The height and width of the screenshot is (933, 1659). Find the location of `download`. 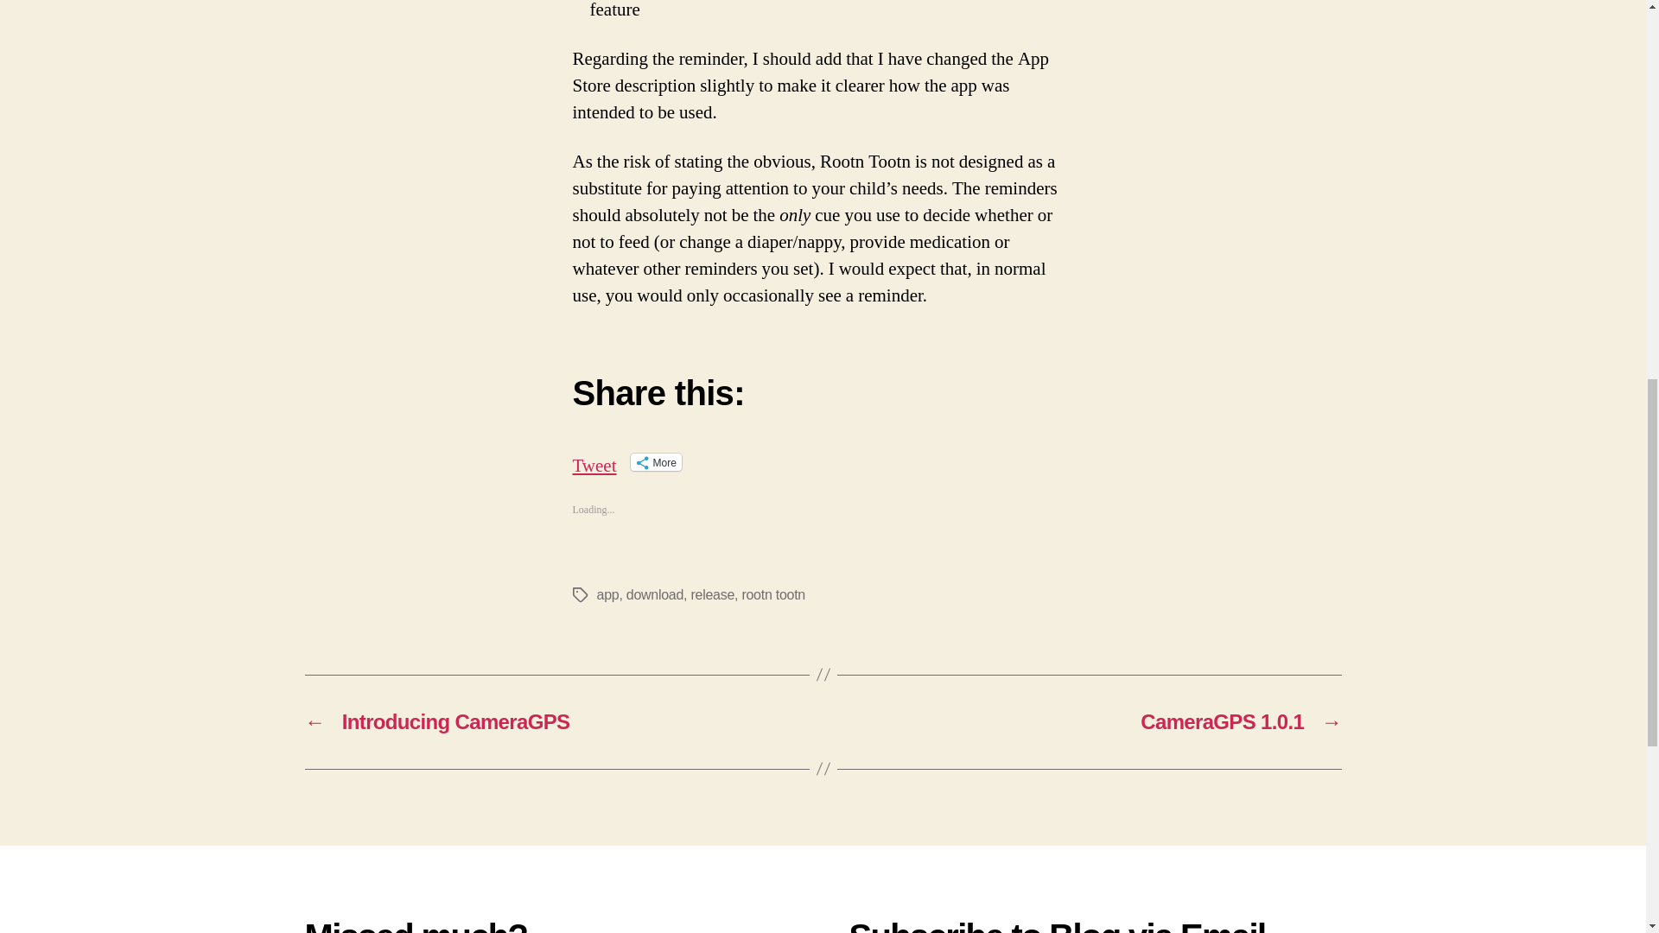

download is located at coordinates (655, 594).